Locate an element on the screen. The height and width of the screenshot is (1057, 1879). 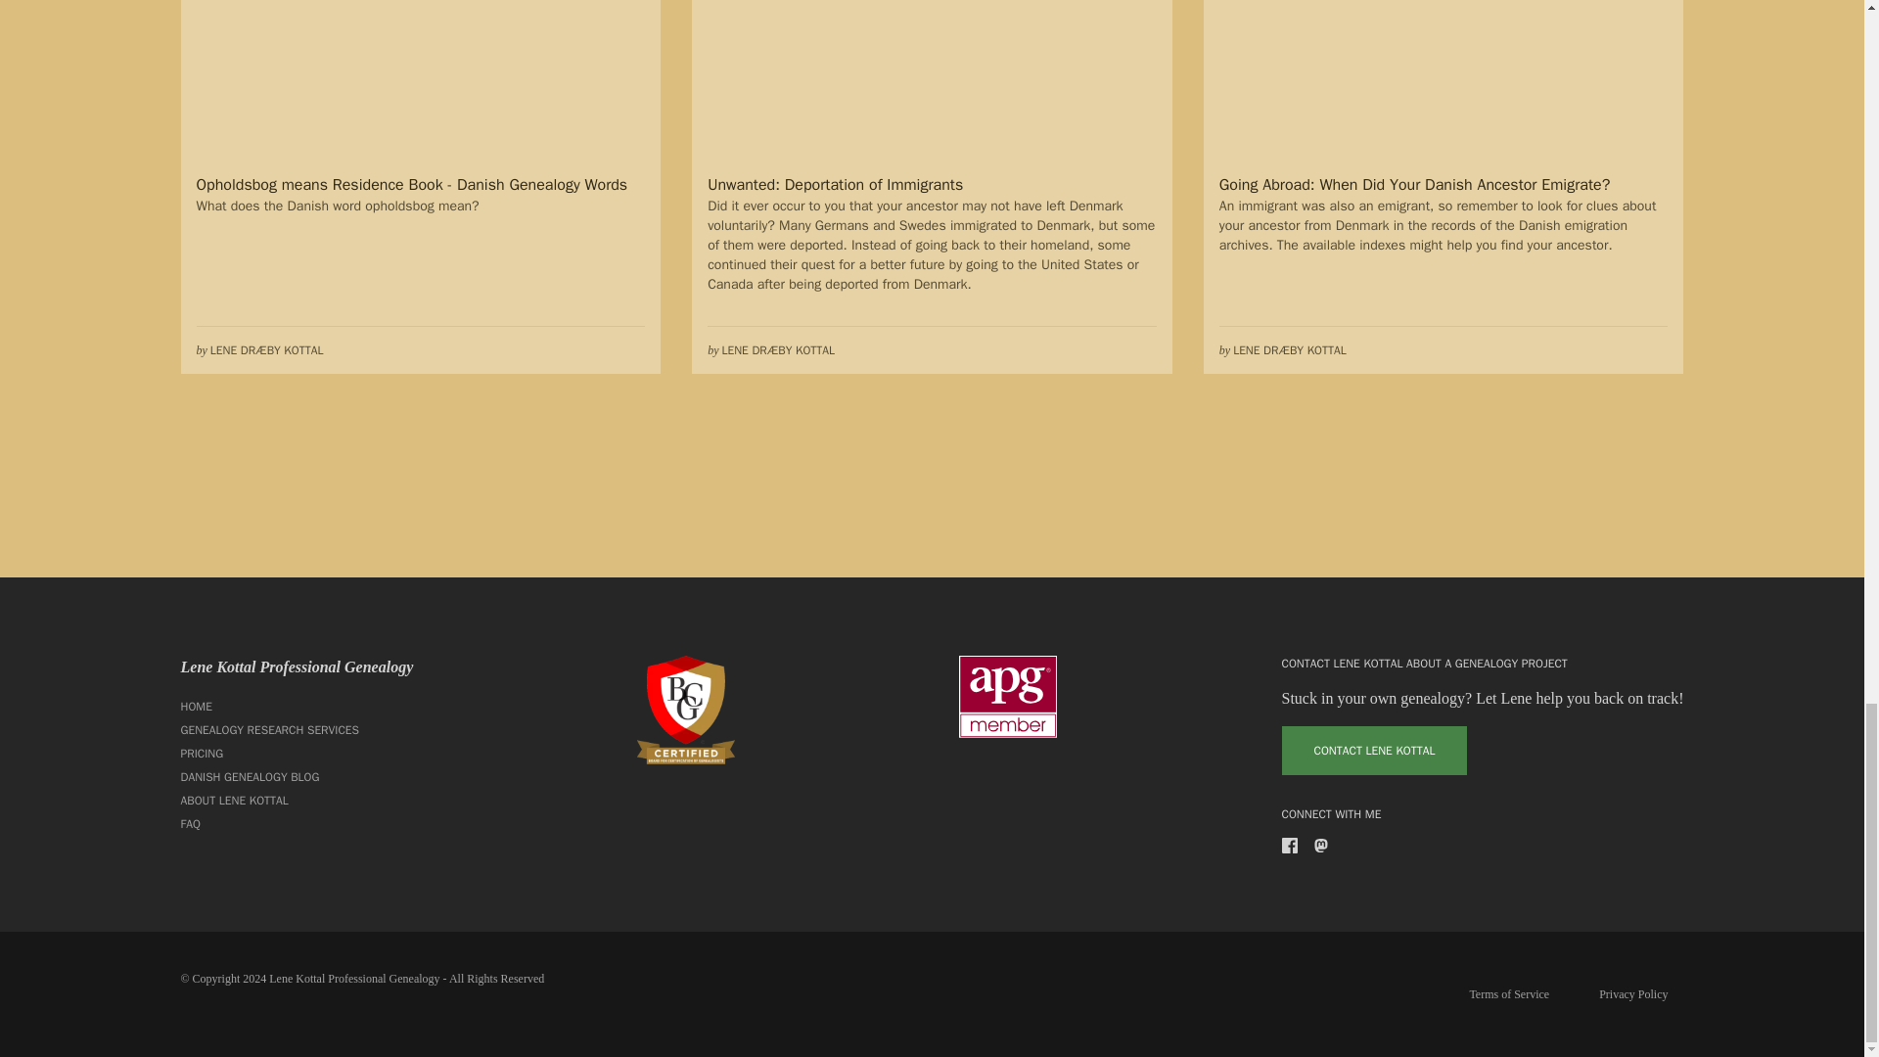
Facebook is located at coordinates (1290, 846).